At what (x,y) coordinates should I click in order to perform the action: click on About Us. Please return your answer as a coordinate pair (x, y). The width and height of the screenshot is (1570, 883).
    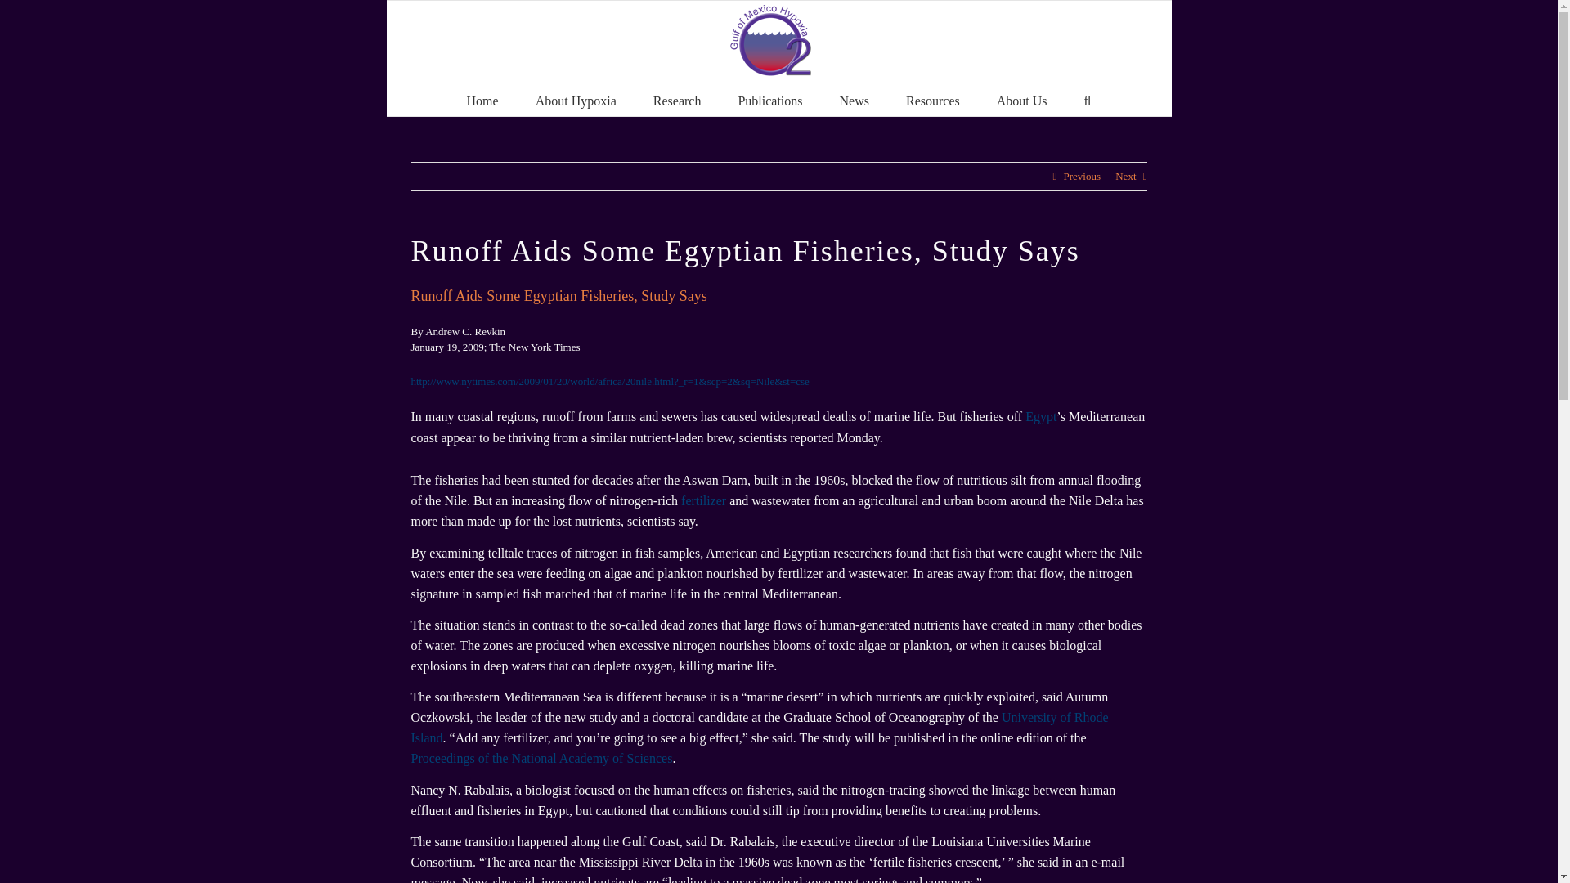
    Looking at the image, I should click on (1022, 99).